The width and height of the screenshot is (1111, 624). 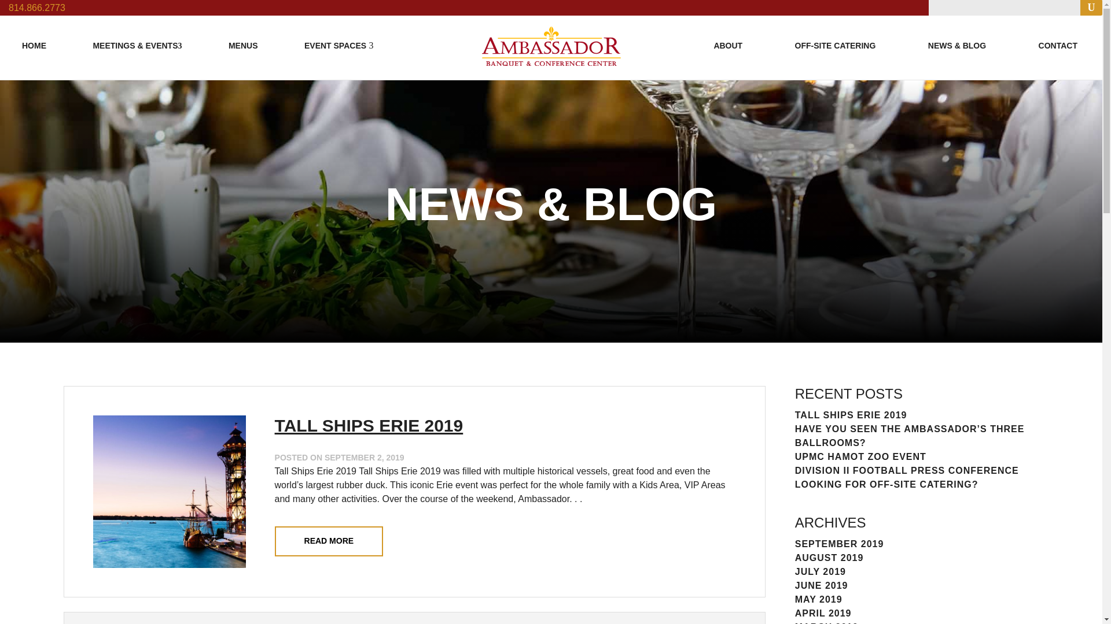 I want to click on MENUS, so click(x=243, y=46).